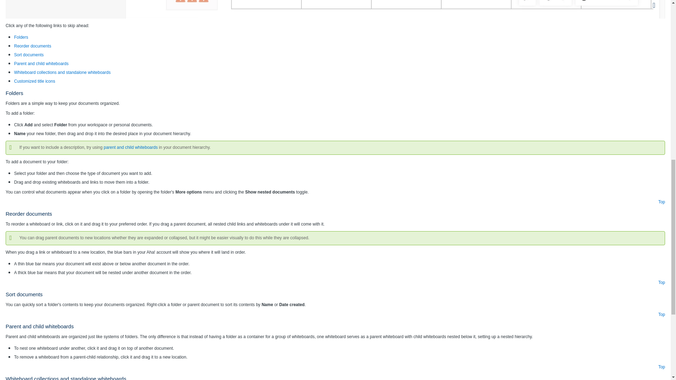  What do you see at coordinates (62, 72) in the screenshot?
I see `Whiteboard collections and standalone whiteboards` at bounding box center [62, 72].